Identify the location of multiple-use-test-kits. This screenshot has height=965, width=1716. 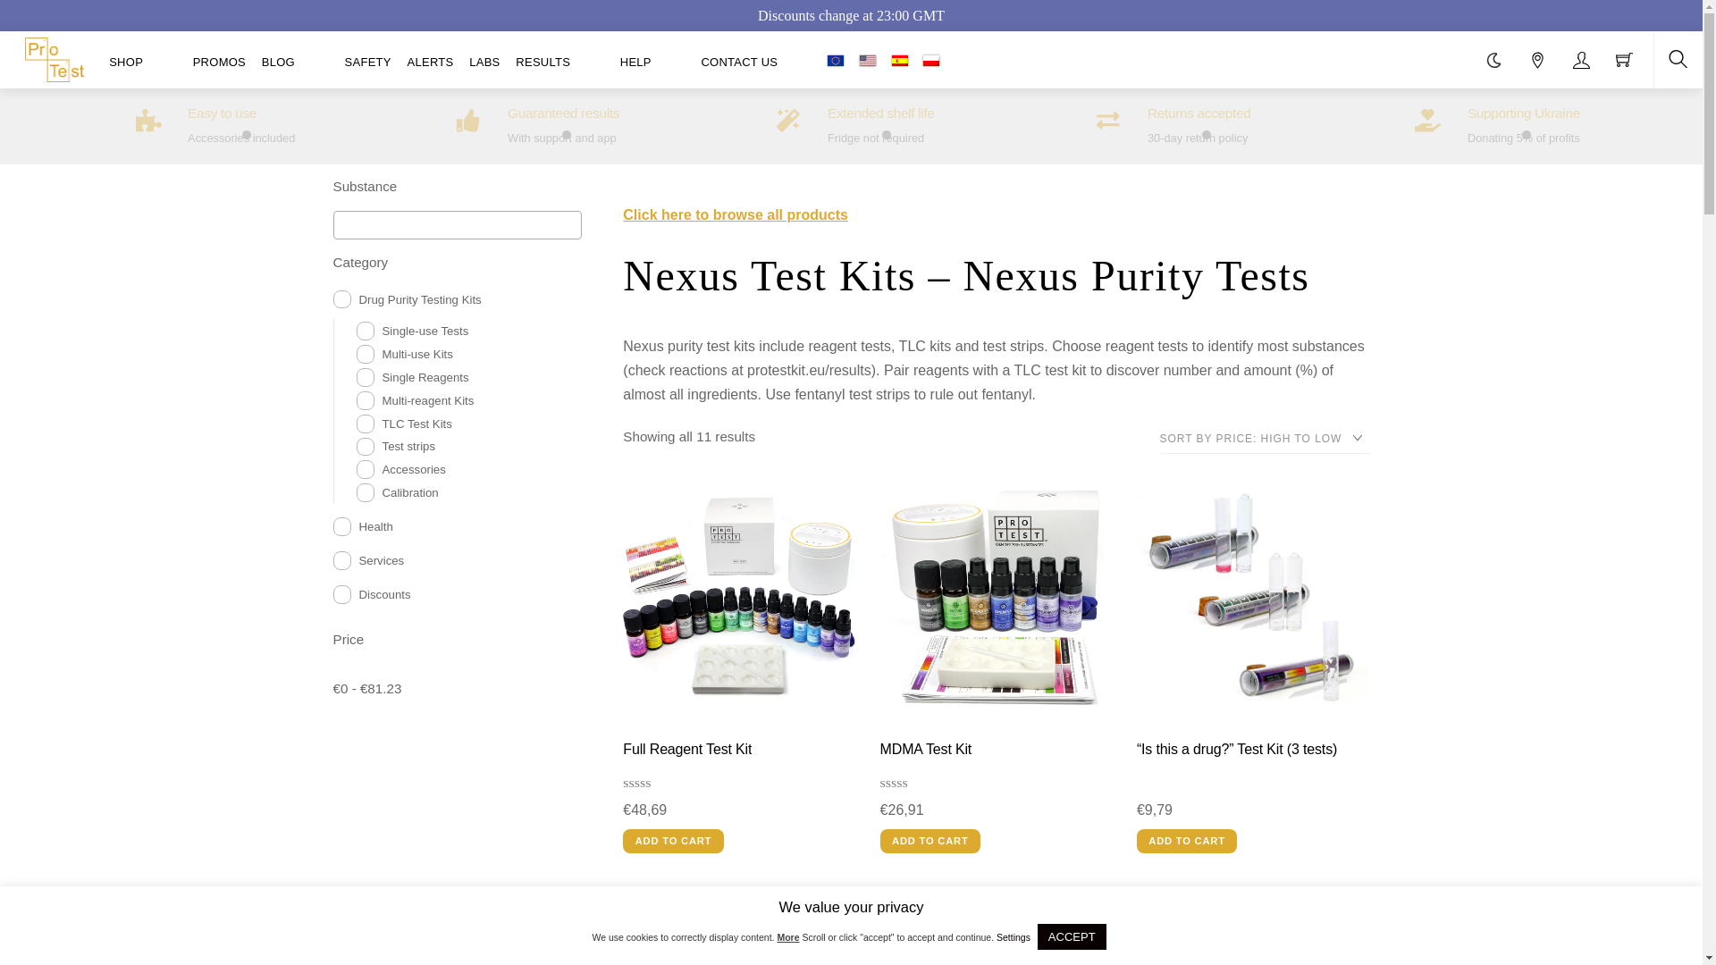
(365, 354).